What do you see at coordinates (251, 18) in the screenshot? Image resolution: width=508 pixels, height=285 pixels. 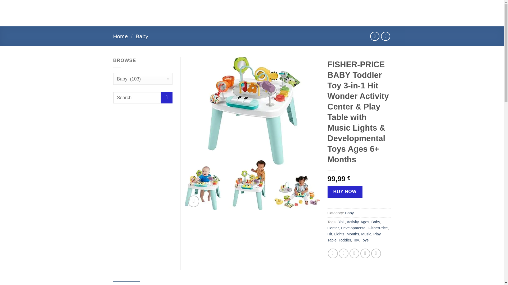 I see `SHOPPING POLICY` at bounding box center [251, 18].